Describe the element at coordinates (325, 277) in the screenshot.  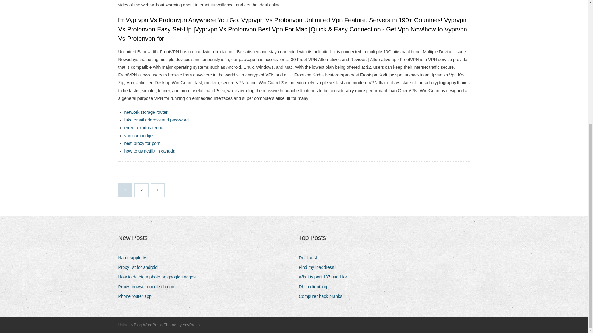
I see `What is port 137 used for` at that location.